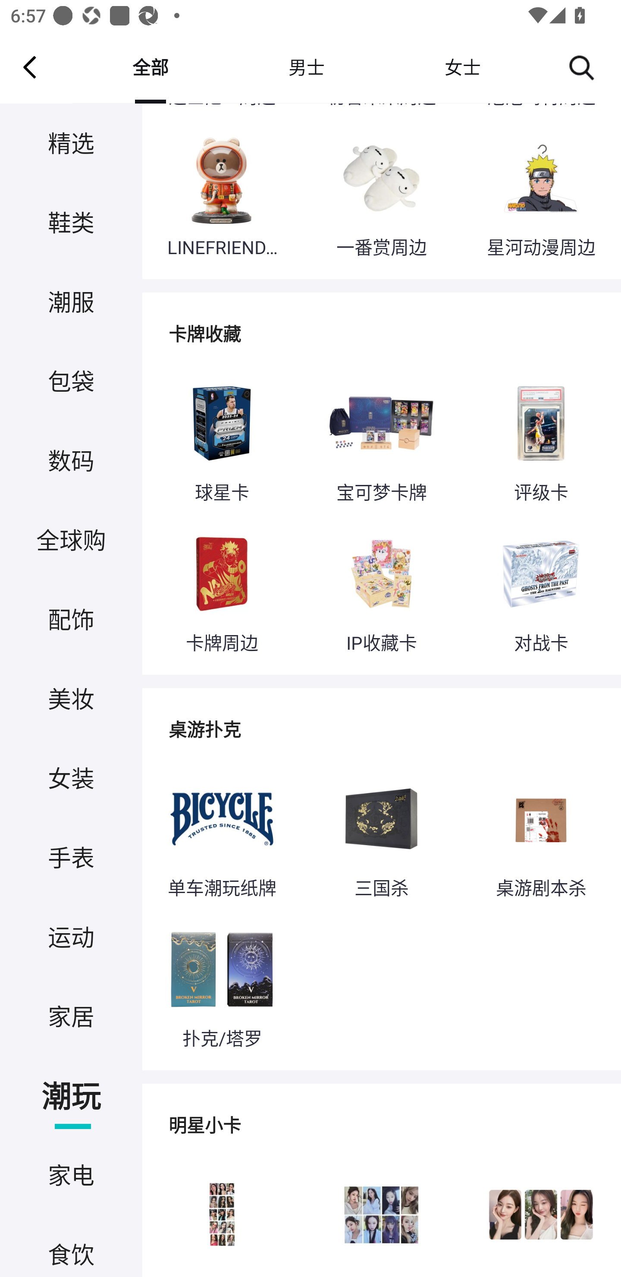 The height and width of the screenshot is (1277, 621). I want to click on 全部, so click(150, 67).